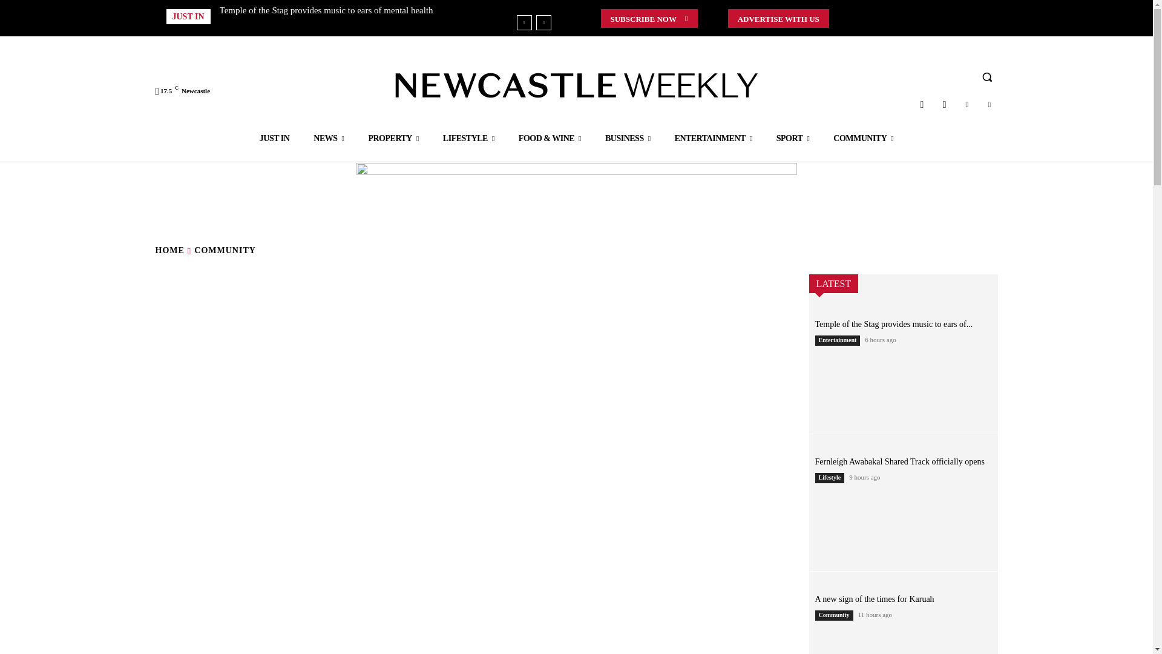 This screenshot has height=654, width=1162. I want to click on SUBSCRIBE NOW, so click(649, 18).